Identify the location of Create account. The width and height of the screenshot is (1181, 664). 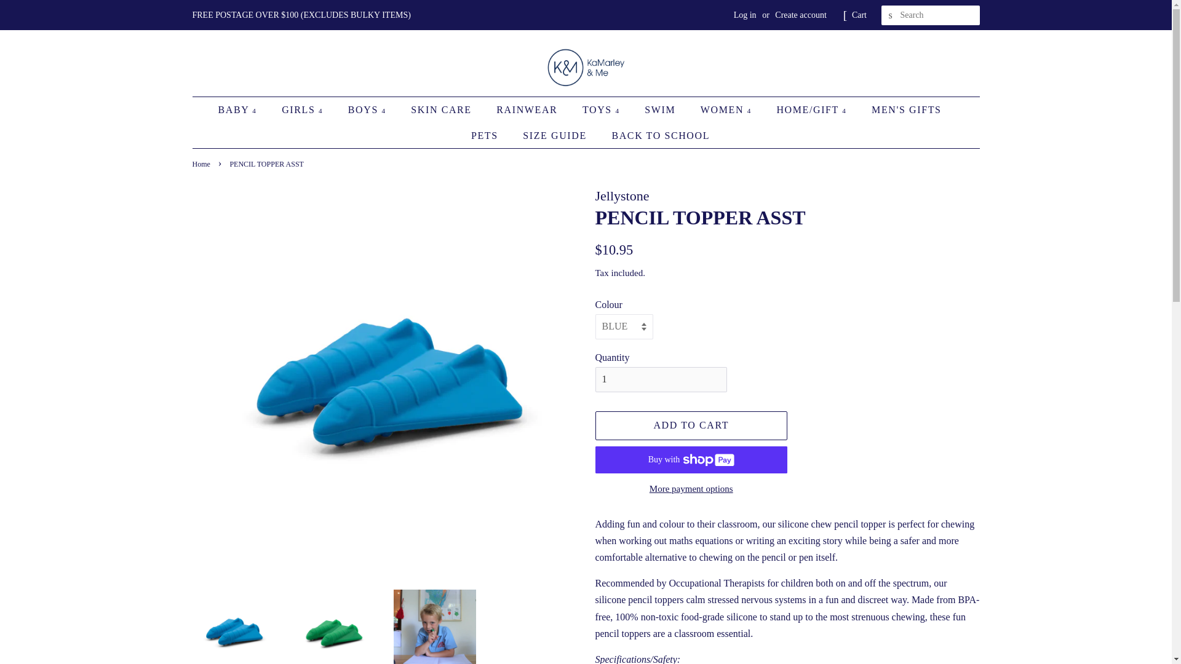
(801, 15).